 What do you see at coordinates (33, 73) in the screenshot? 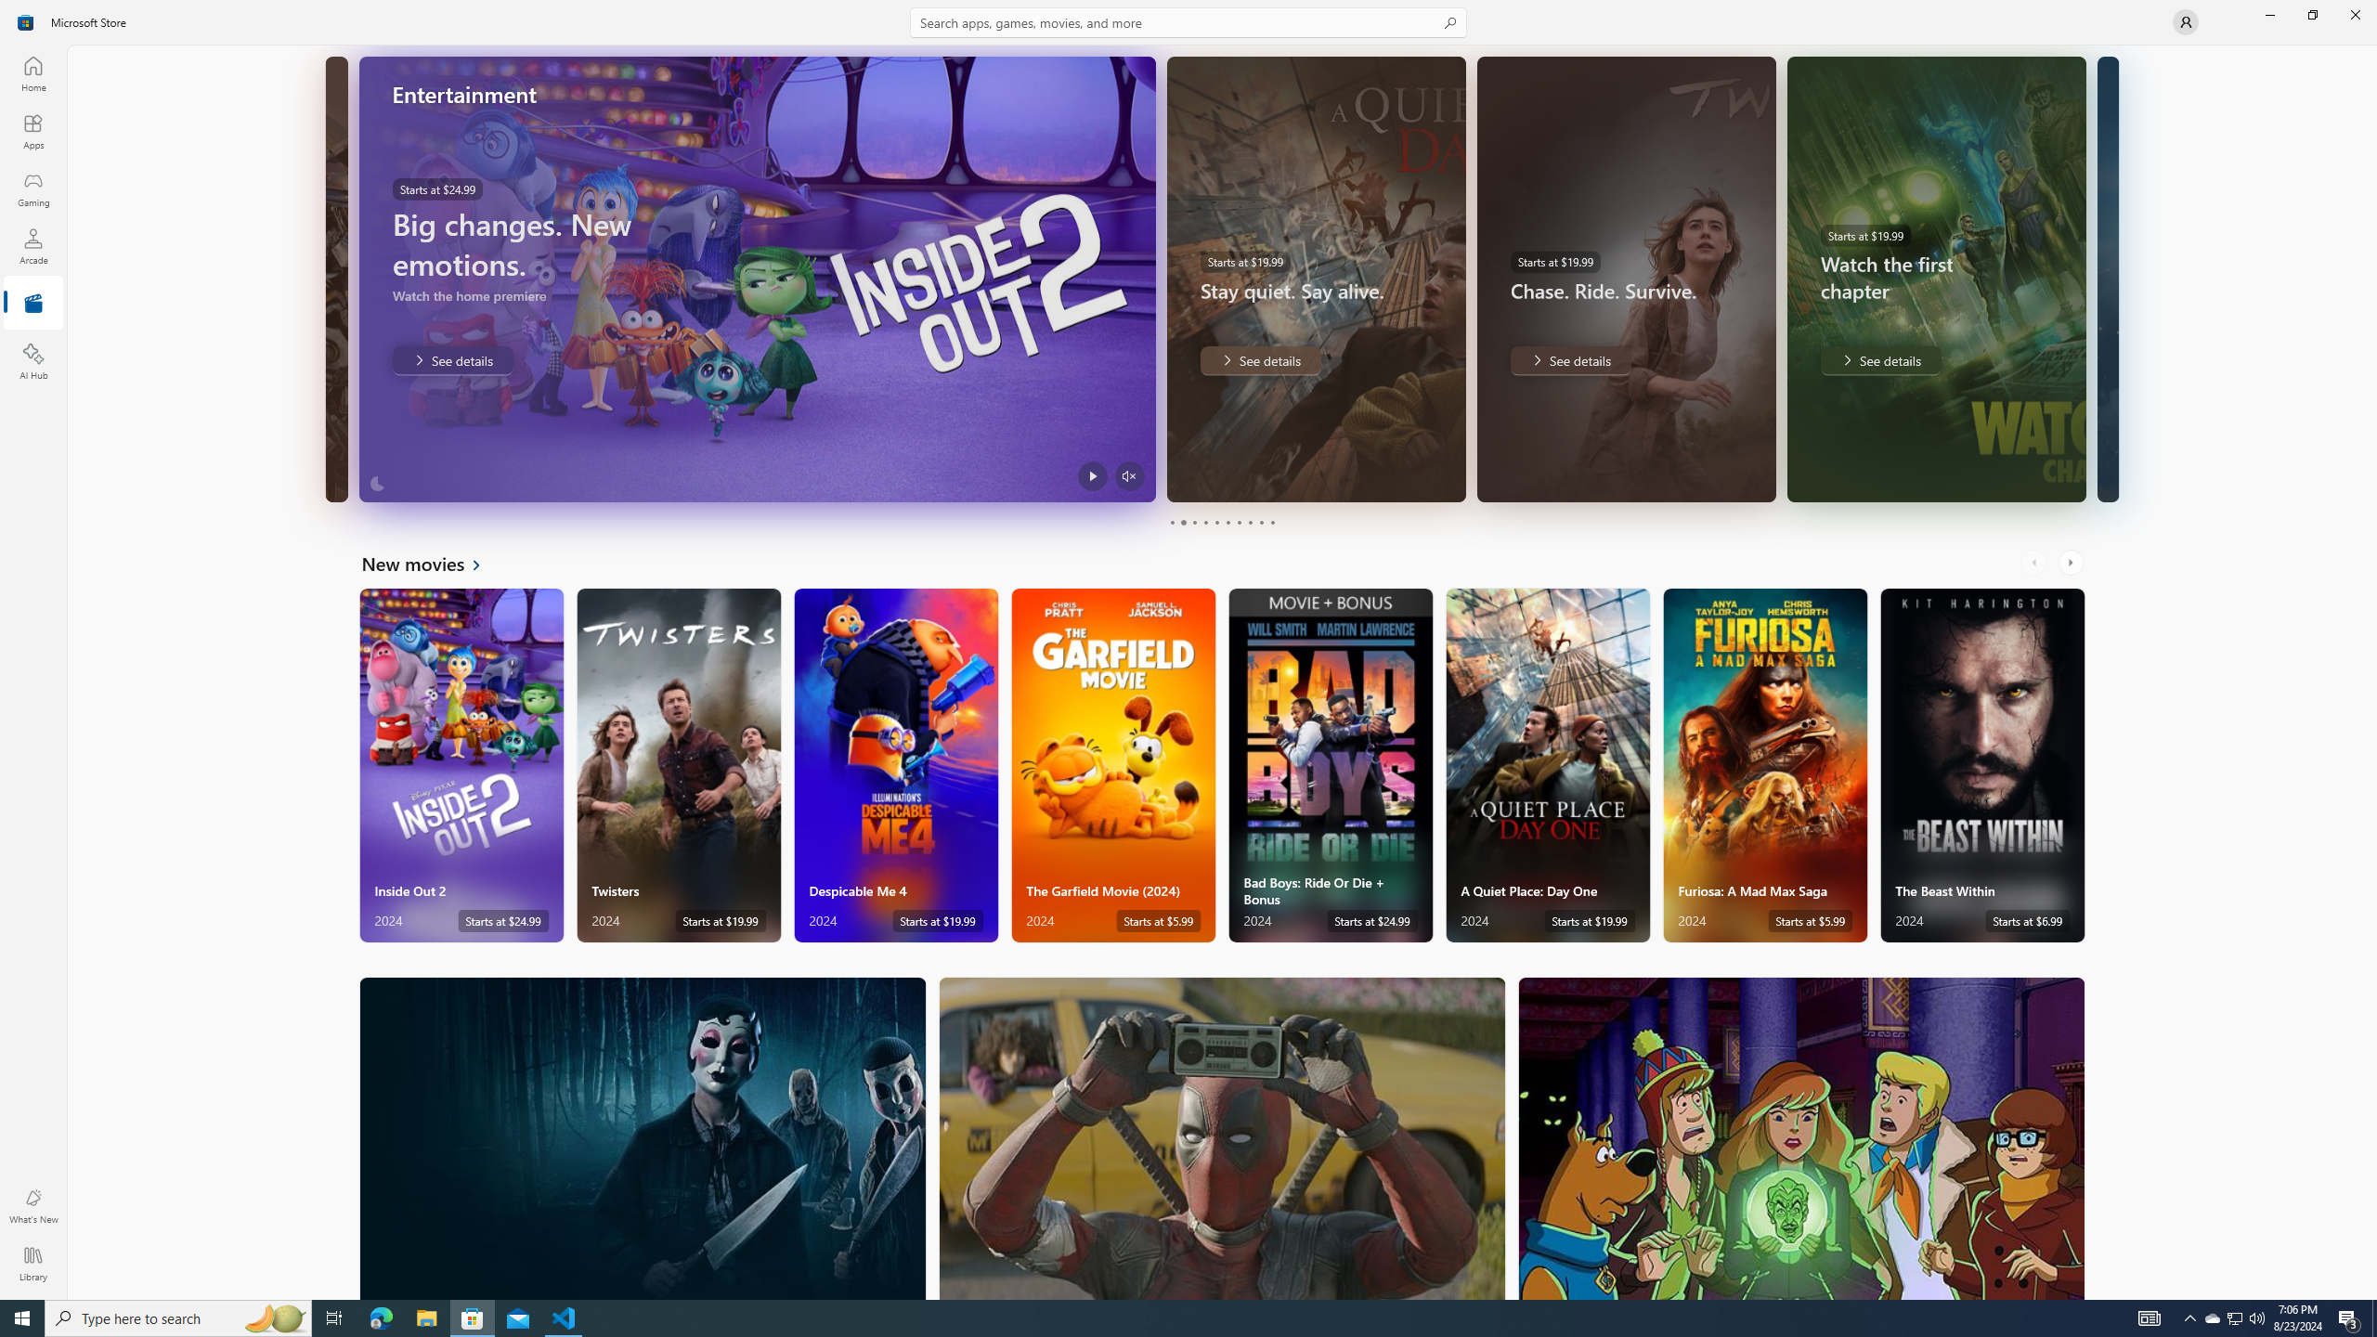
I see `Home` at bounding box center [33, 73].